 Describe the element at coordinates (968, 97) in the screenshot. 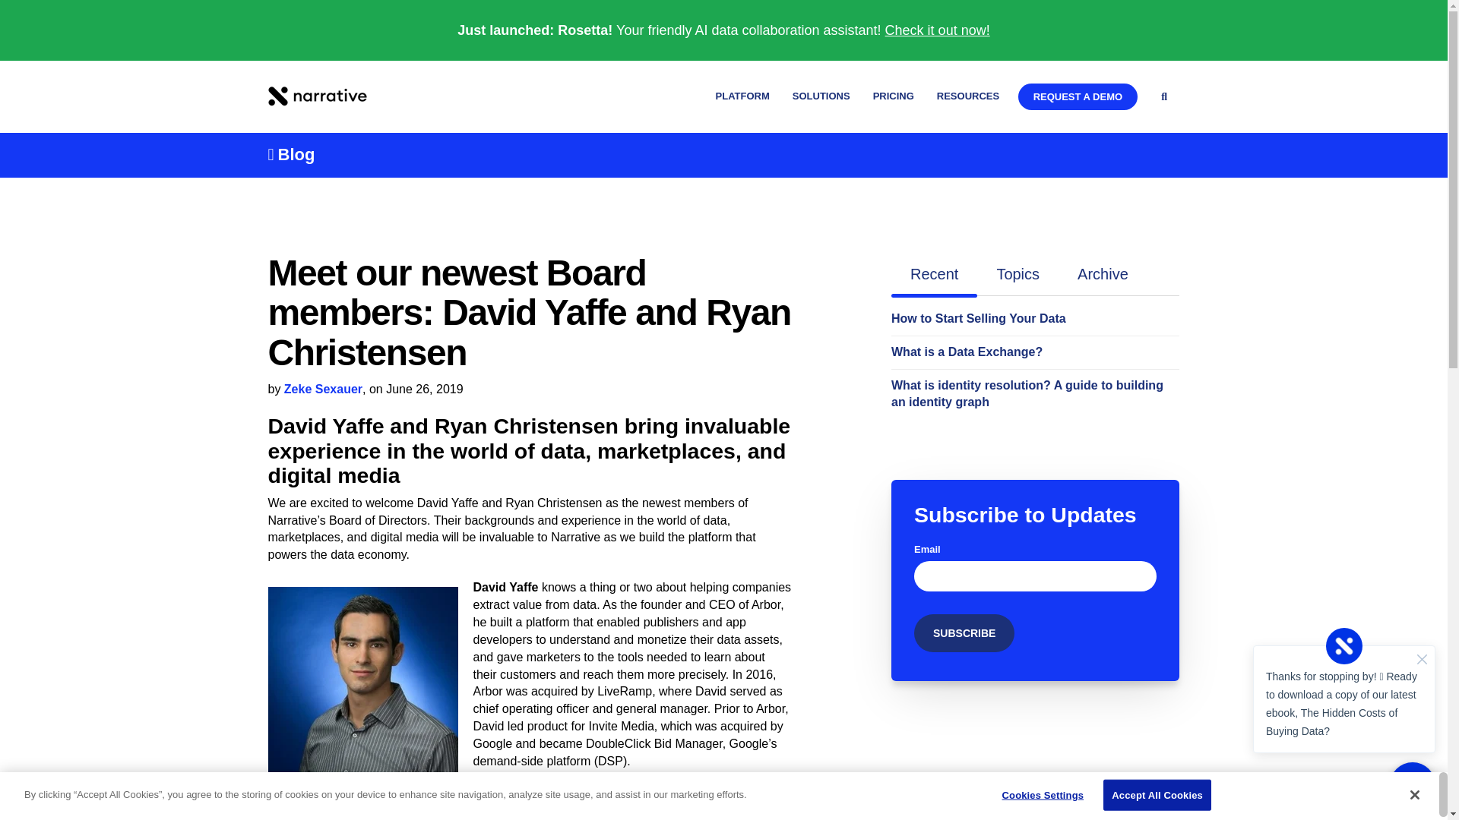

I see `RESOURCES` at that location.